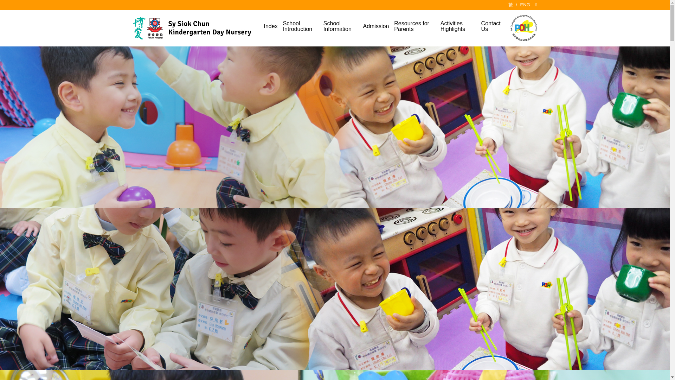 The width and height of the screenshot is (675, 380). Describe the element at coordinates (414, 28) in the screenshot. I see `Resources for Parents` at that location.